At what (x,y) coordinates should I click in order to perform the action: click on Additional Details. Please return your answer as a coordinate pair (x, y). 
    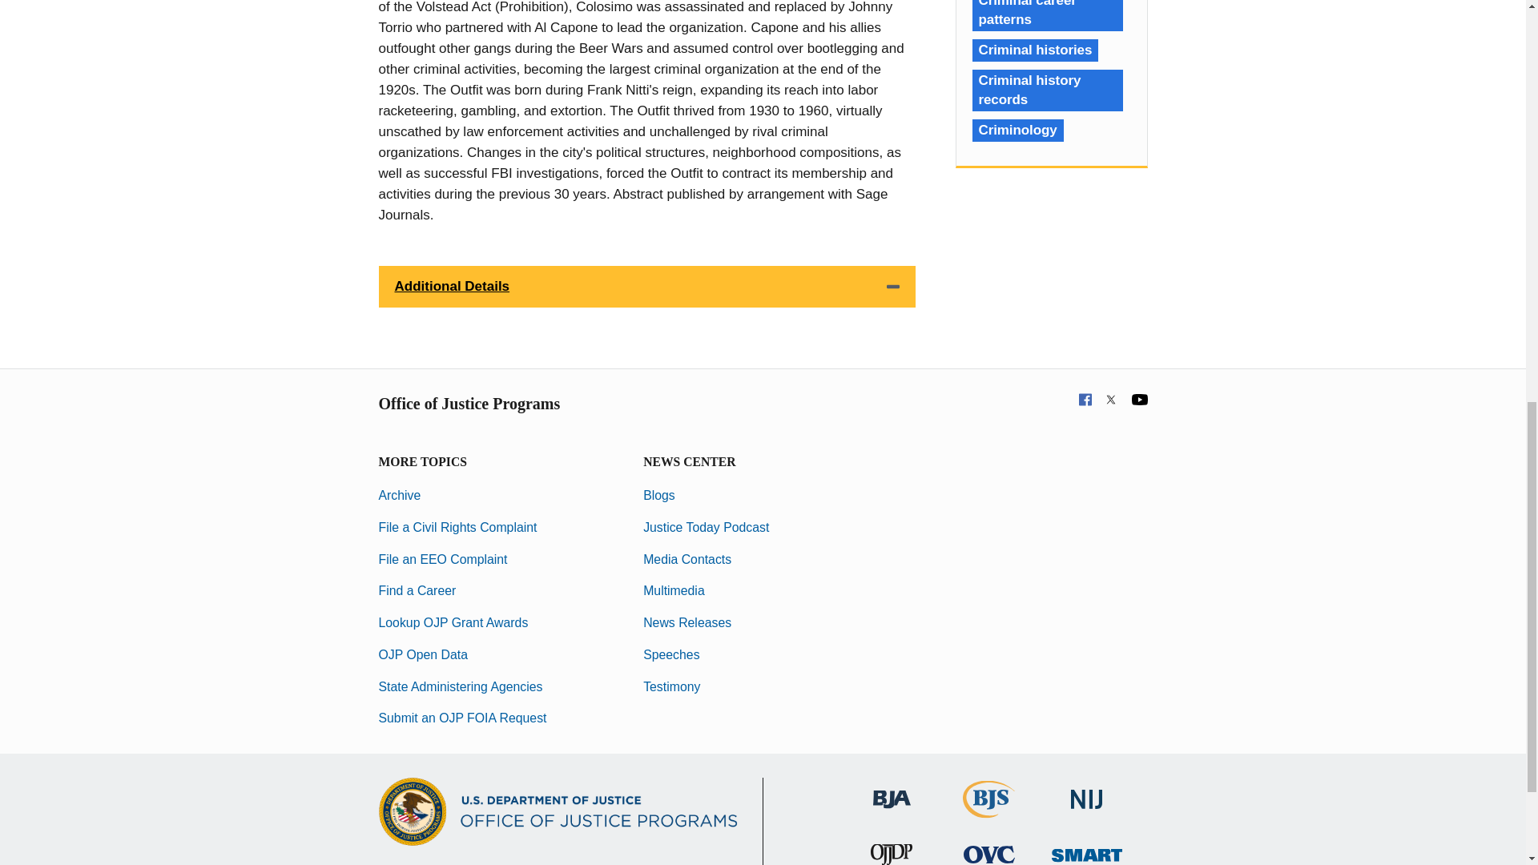
    Looking at the image, I should click on (646, 287).